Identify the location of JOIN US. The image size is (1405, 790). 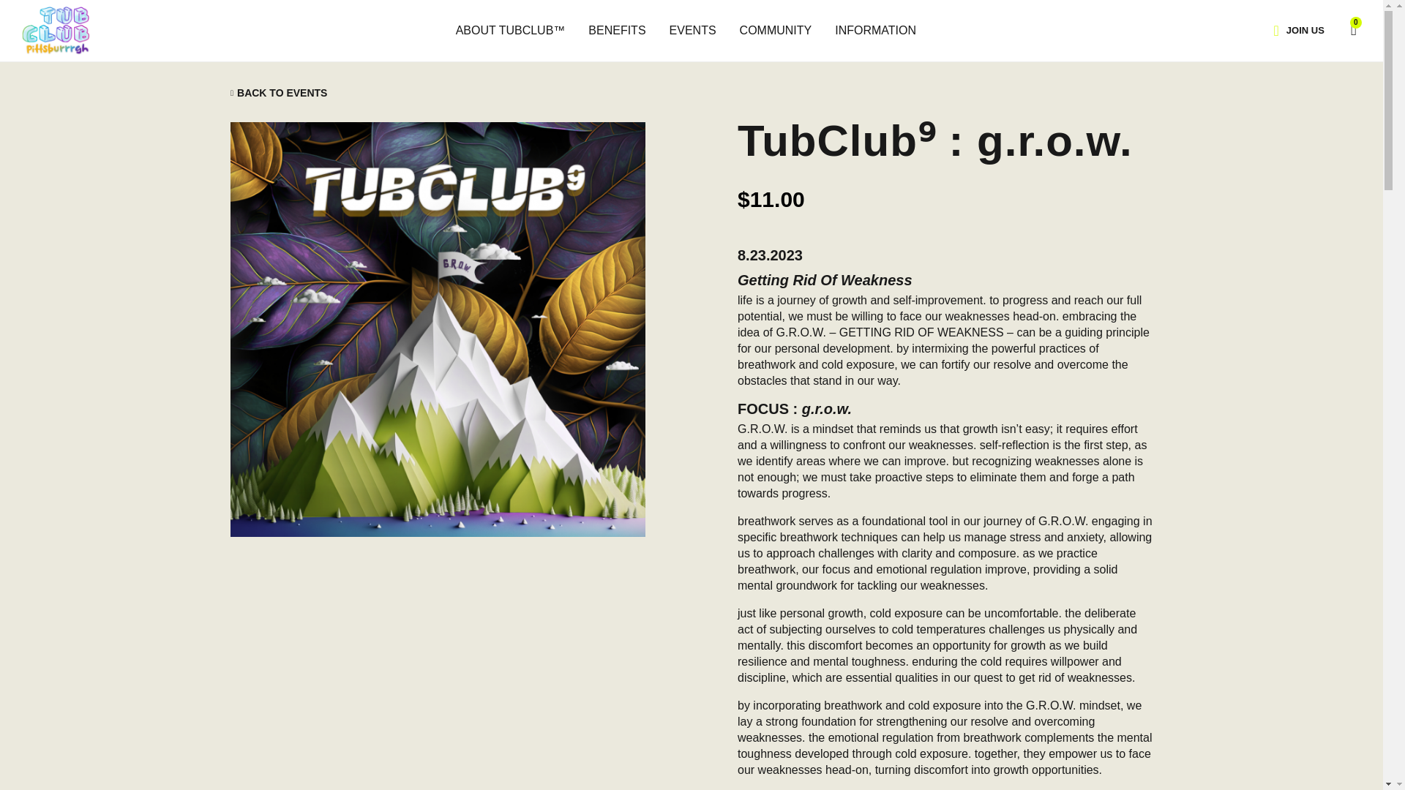
(1305, 30).